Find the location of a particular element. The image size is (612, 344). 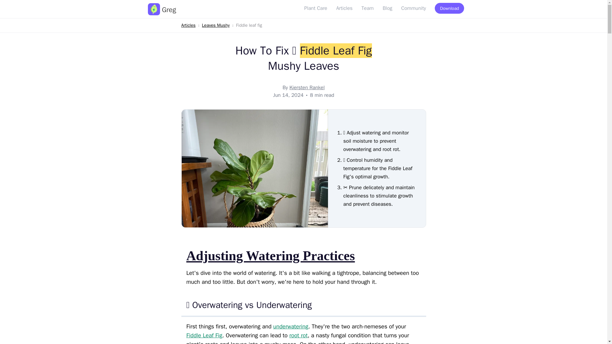

Articles is located at coordinates (188, 25).